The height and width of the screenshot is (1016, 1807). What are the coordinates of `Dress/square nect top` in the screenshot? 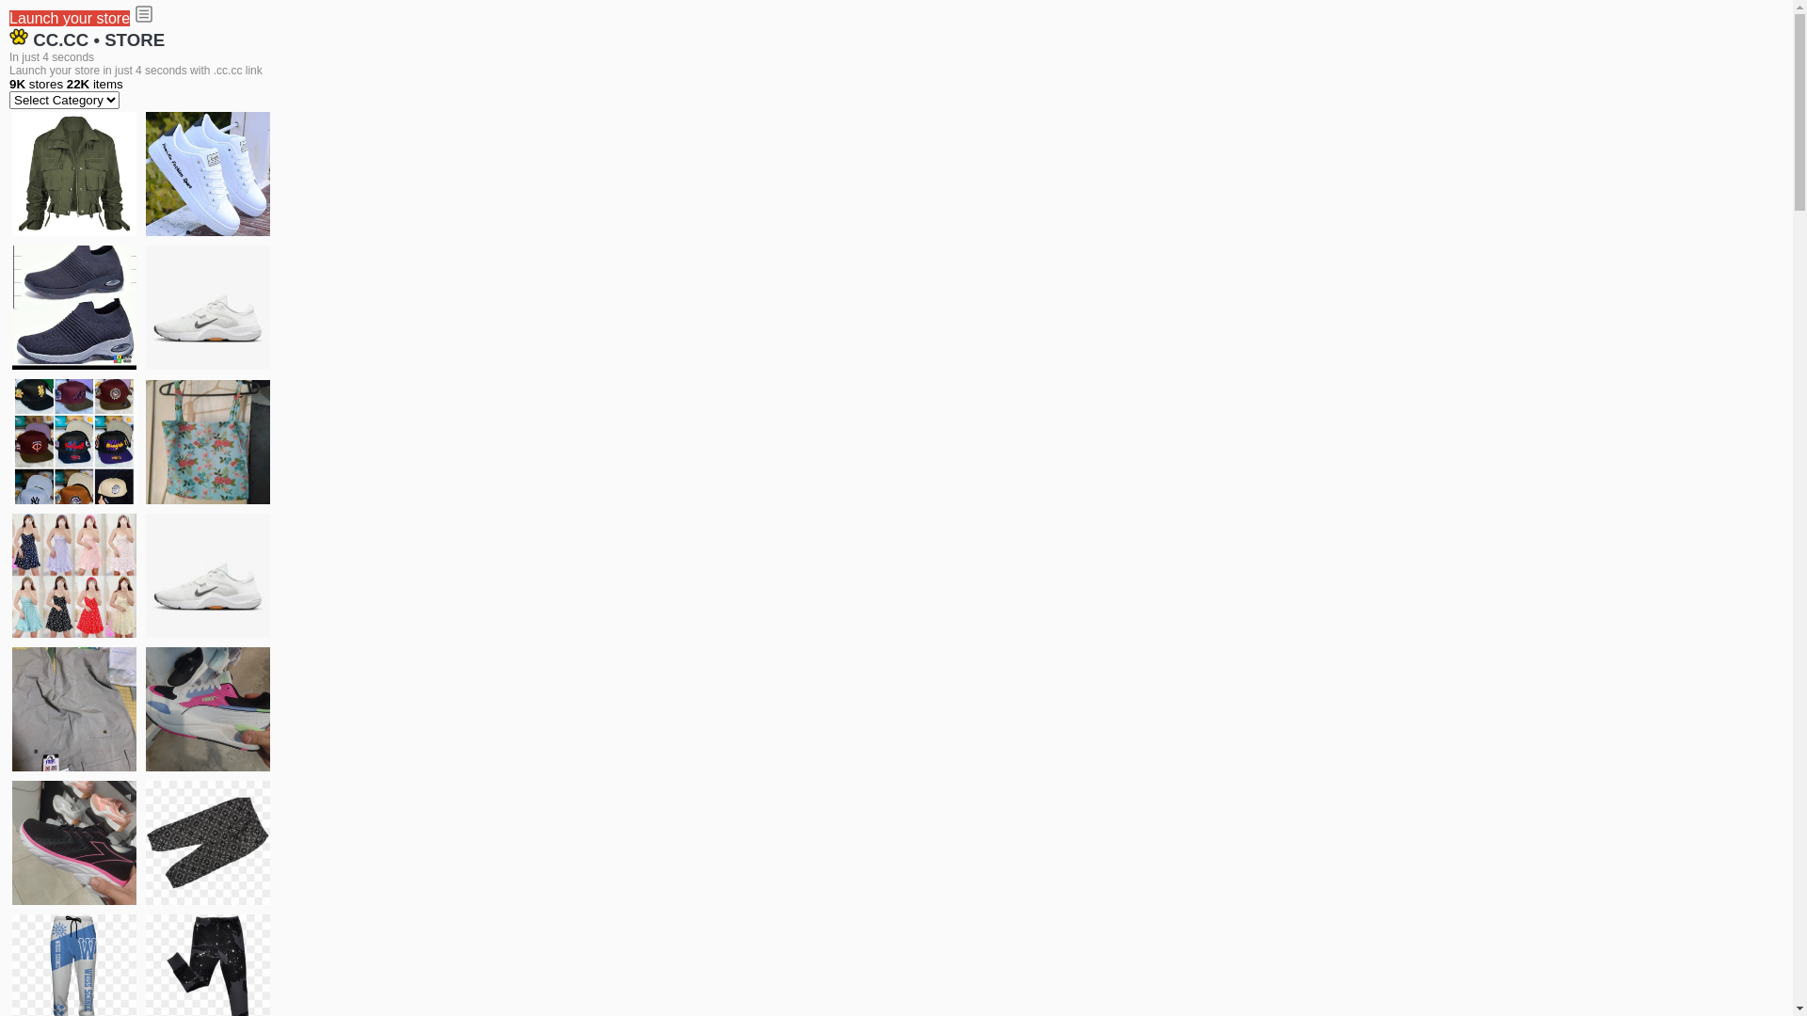 It's located at (74, 576).